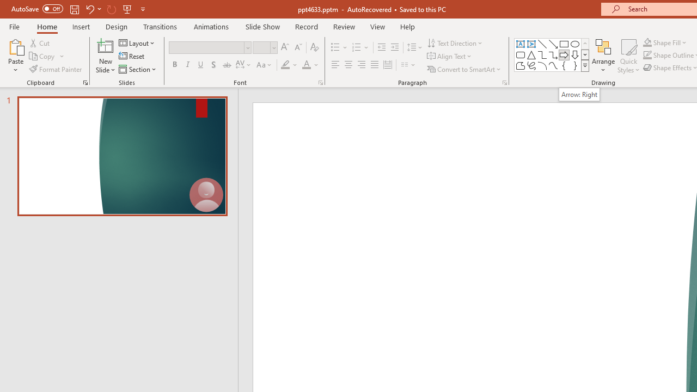 Image resolution: width=697 pixels, height=392 pixels. Describe the element at coordinates (521, 54) in the screenshot. I see `Rectangle: Rounded Corners` at that location.